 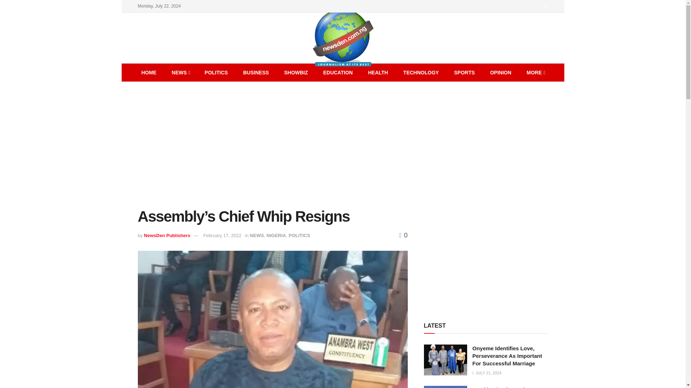 What do you see at coordinates (256, 73) in the screenshot?
I see `BUSINESS` at bounding box center [256, 73].